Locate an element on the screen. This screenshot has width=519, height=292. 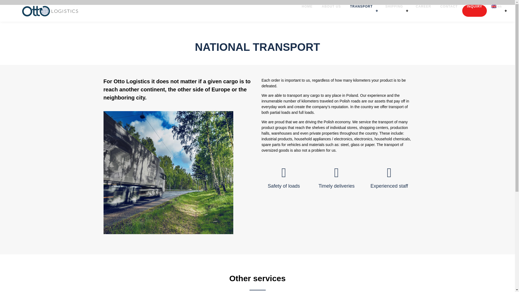
Send is located at coordinates (394, 125).